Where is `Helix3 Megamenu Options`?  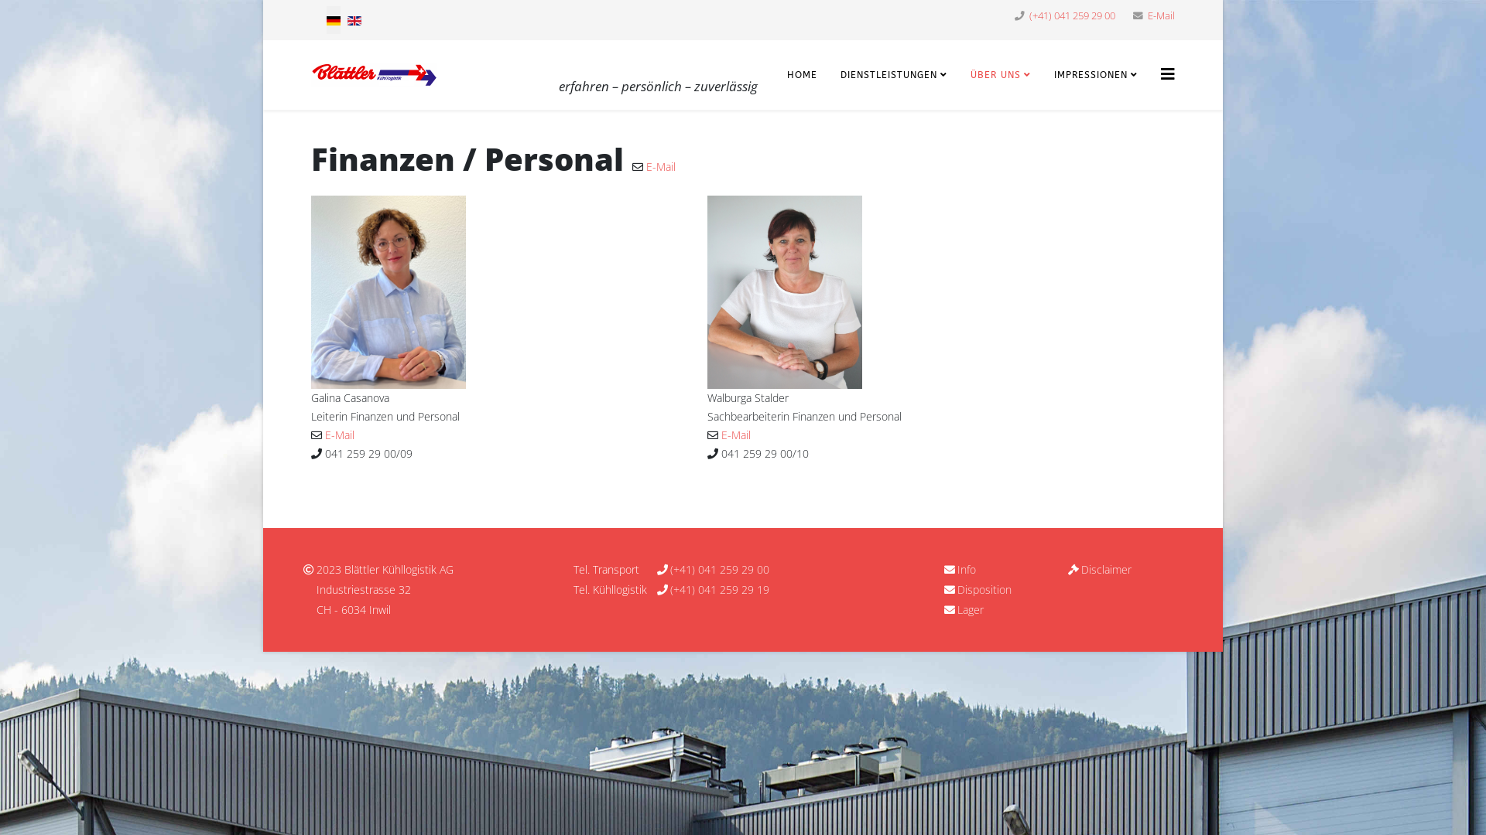 Helix3 Megamenu Options is located at coordinates (1168, 74).